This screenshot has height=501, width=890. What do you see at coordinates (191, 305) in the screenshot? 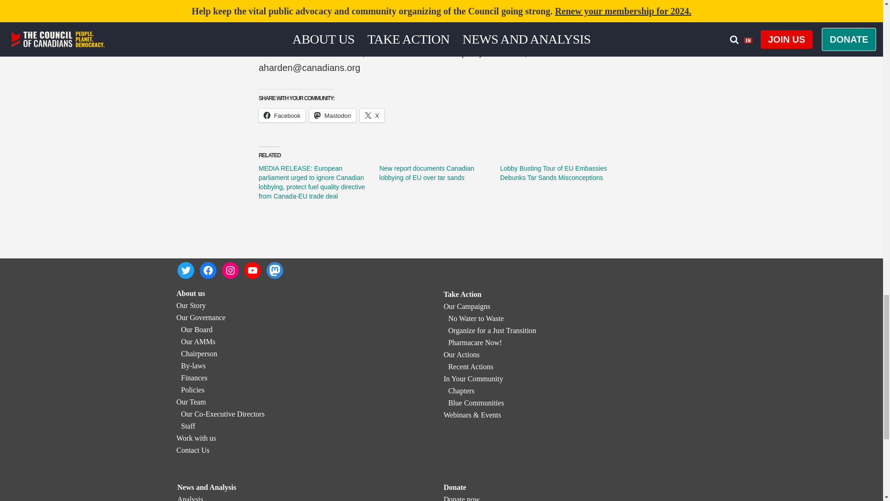
I see `Our Story` at bounding box center [191, 305].